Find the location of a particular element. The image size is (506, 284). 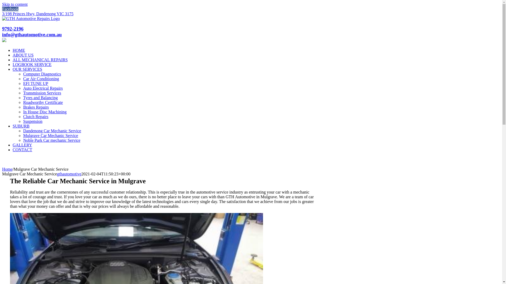

OUR SERVICES is located at coordinates (27, 69).